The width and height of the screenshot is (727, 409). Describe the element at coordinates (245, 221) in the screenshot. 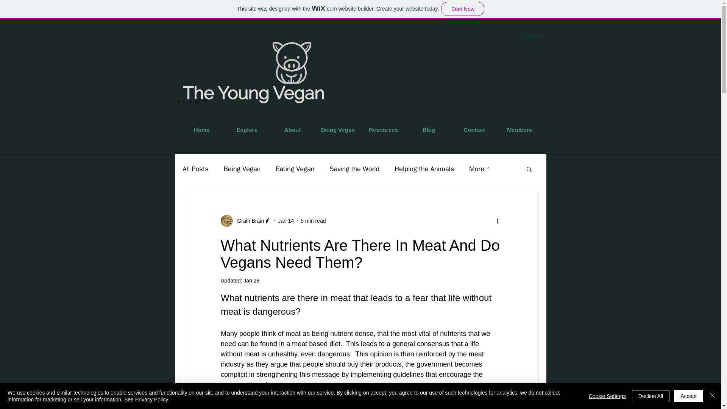

I see `Grain Brain` at that location.